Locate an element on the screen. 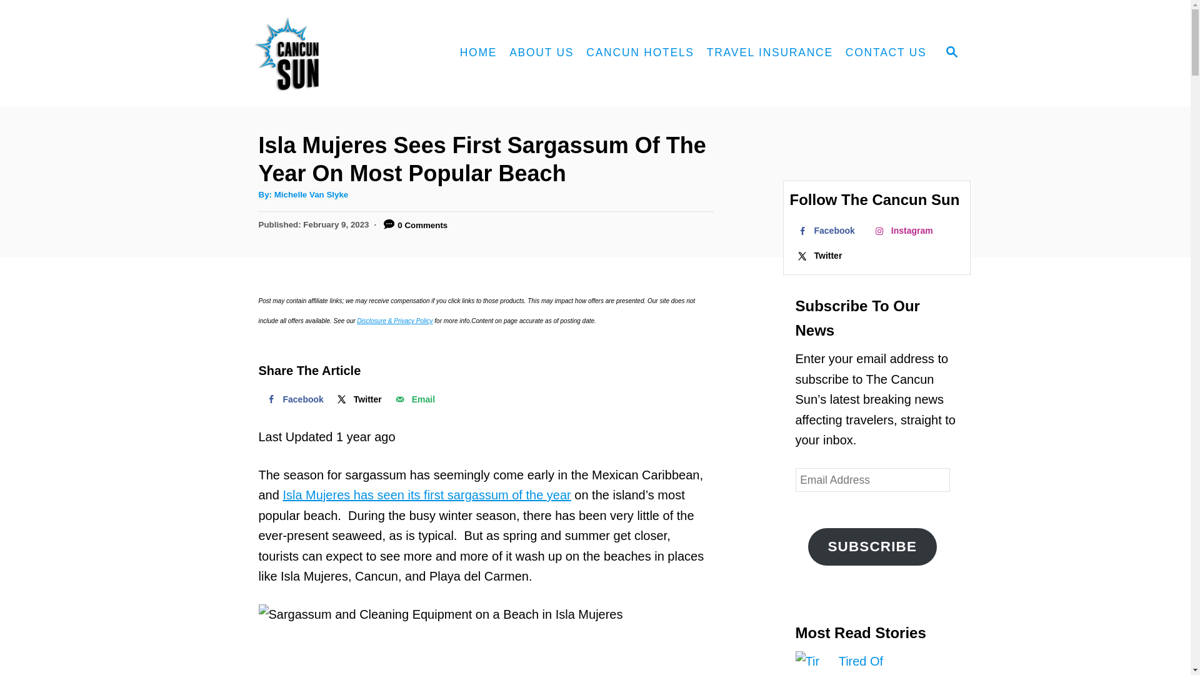 This screenshot has height=675, width=1200. Instagram is located at coordinates (906, 230).